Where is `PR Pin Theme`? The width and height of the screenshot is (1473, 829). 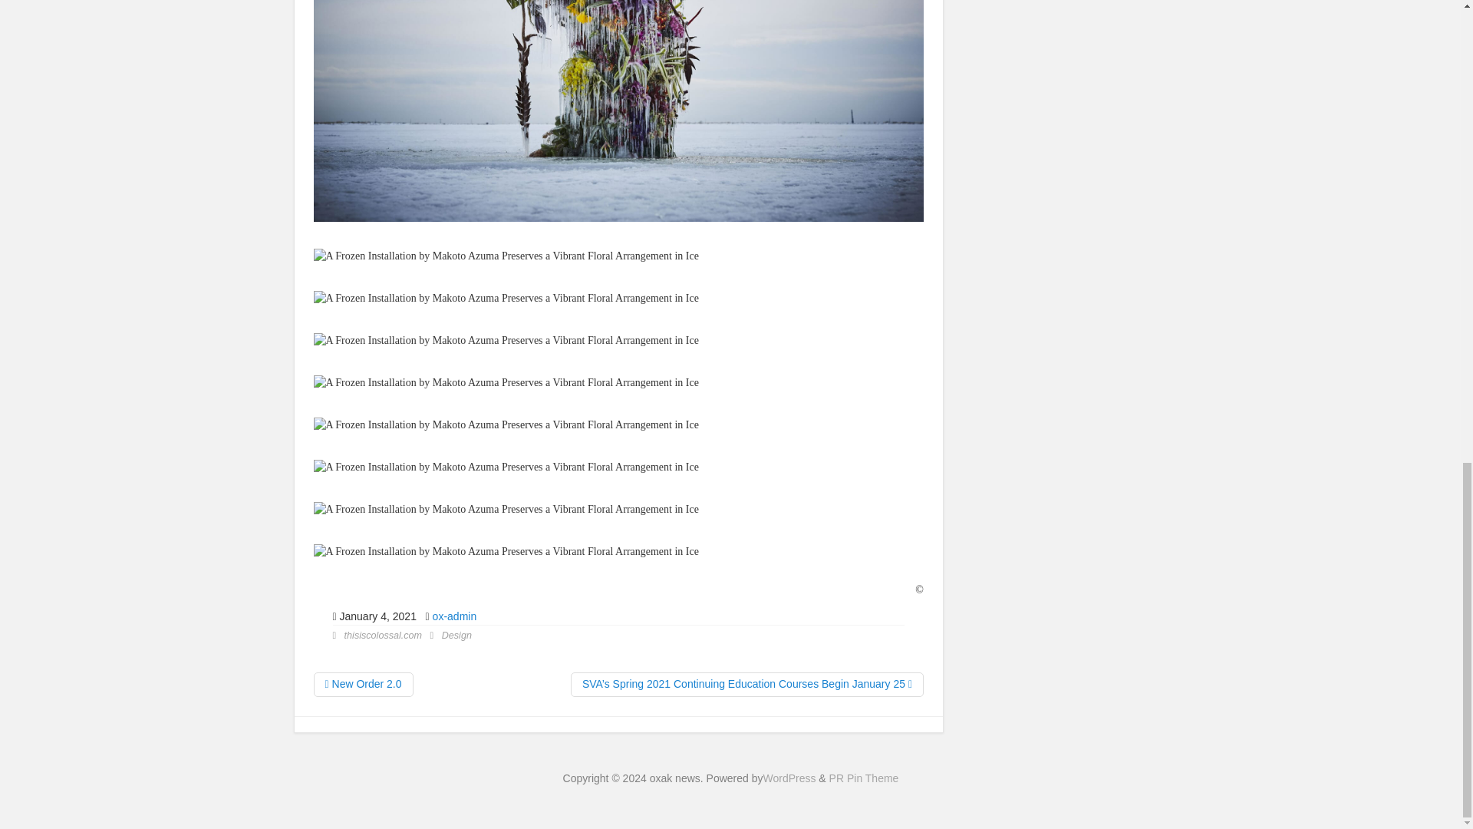 PR Pin Theme is located at coordinates (864, 778).